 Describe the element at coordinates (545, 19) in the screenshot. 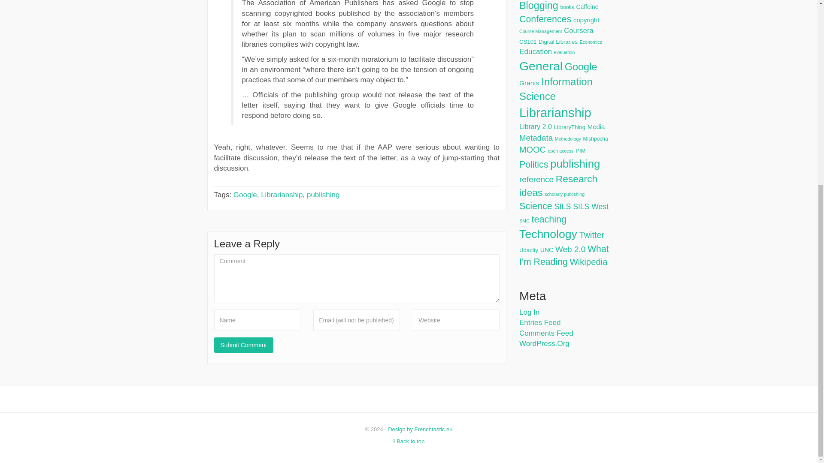

I see `Conferences` at that location.